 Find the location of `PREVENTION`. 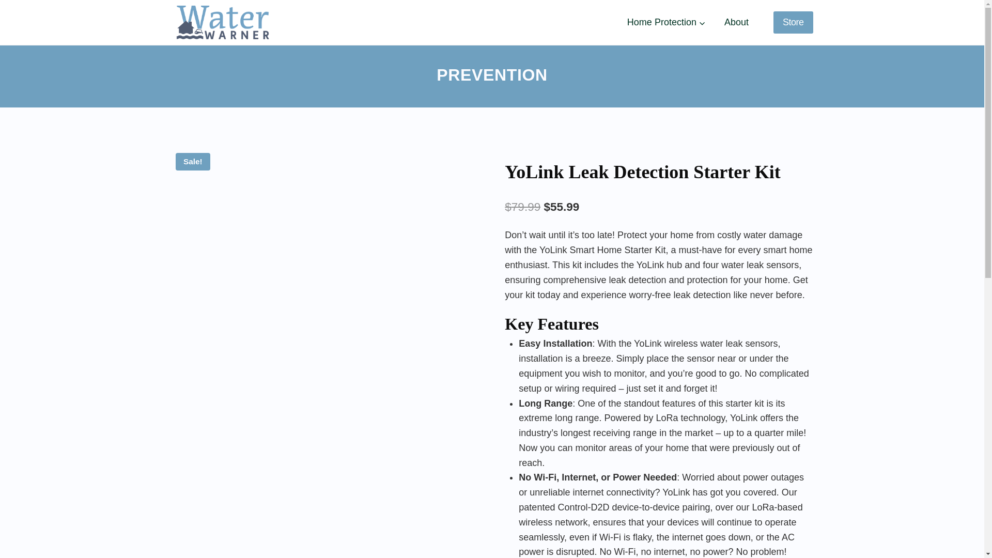

PREVENTION is located at coordinates (492, 75).